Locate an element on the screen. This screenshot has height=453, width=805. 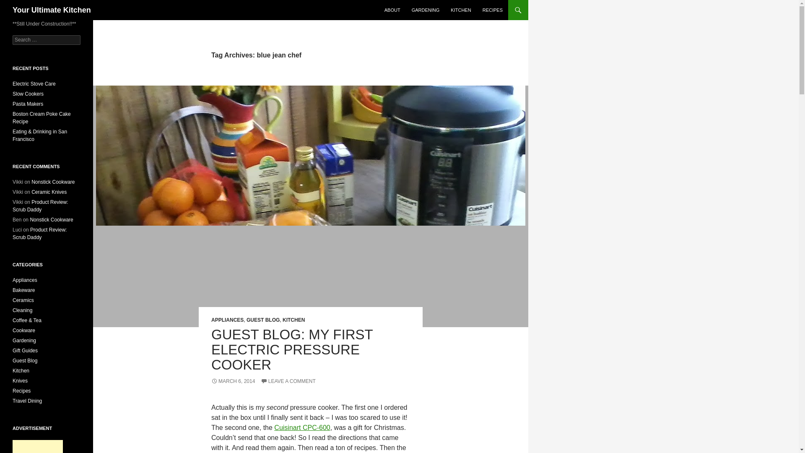
GUEST BLOG is located at coordinates (262, 320).